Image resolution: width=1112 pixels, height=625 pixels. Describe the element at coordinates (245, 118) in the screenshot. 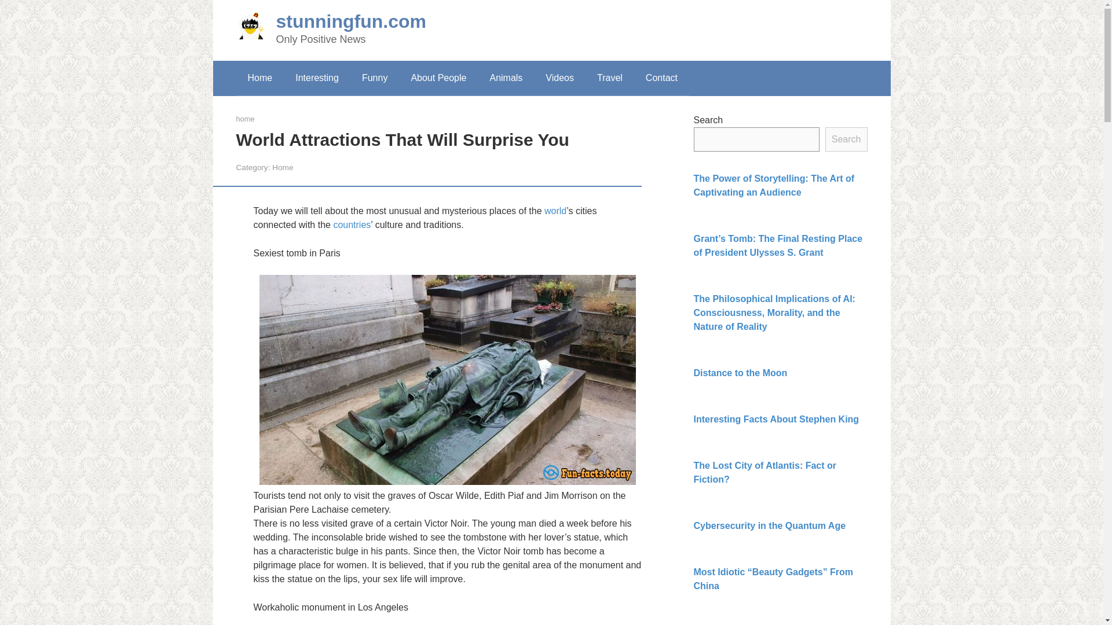

I see `home` at that location.